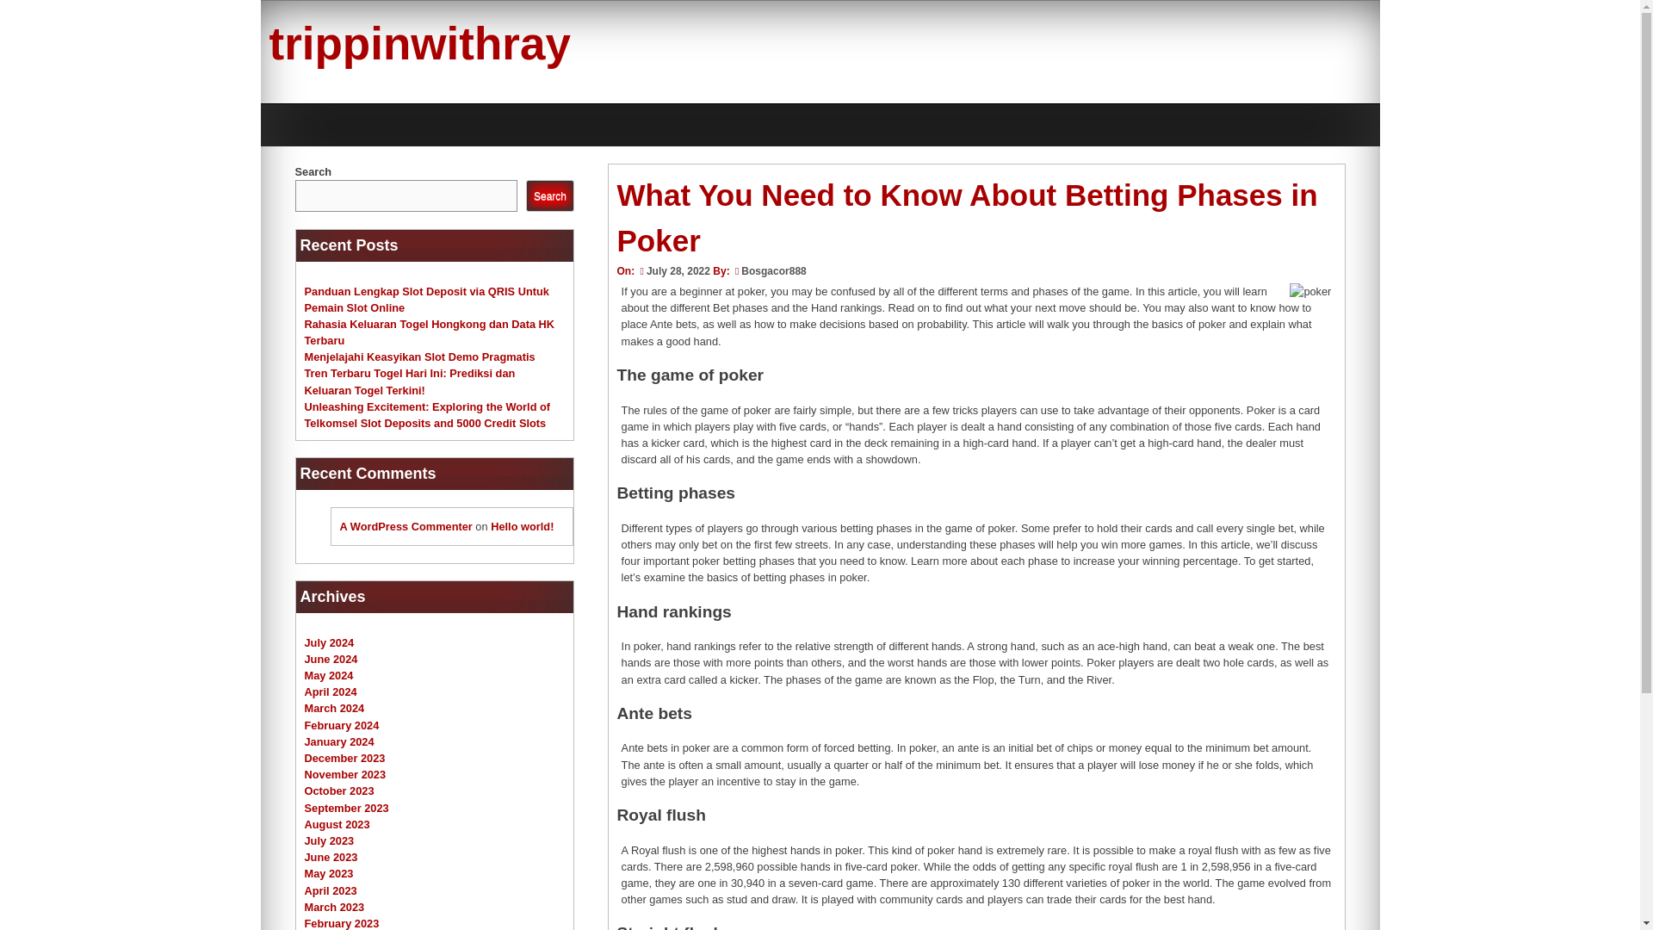 The width and height of the screenshot is (1653, 930). I want to click on December 2023, so click(344, 758).